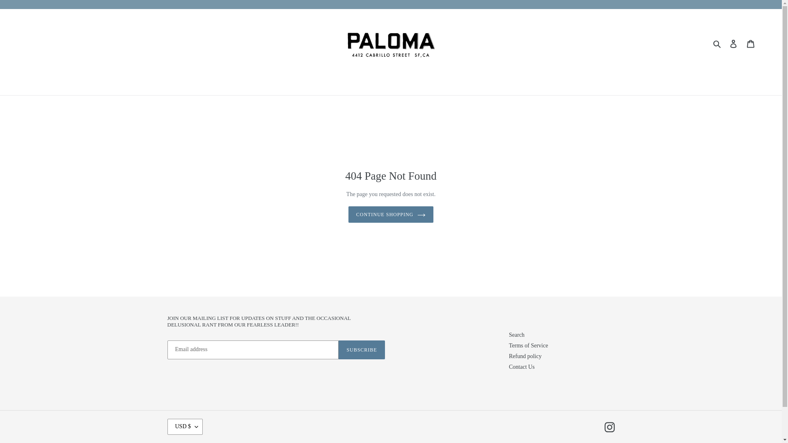  I want to click on Instagram, so click(609, 427).